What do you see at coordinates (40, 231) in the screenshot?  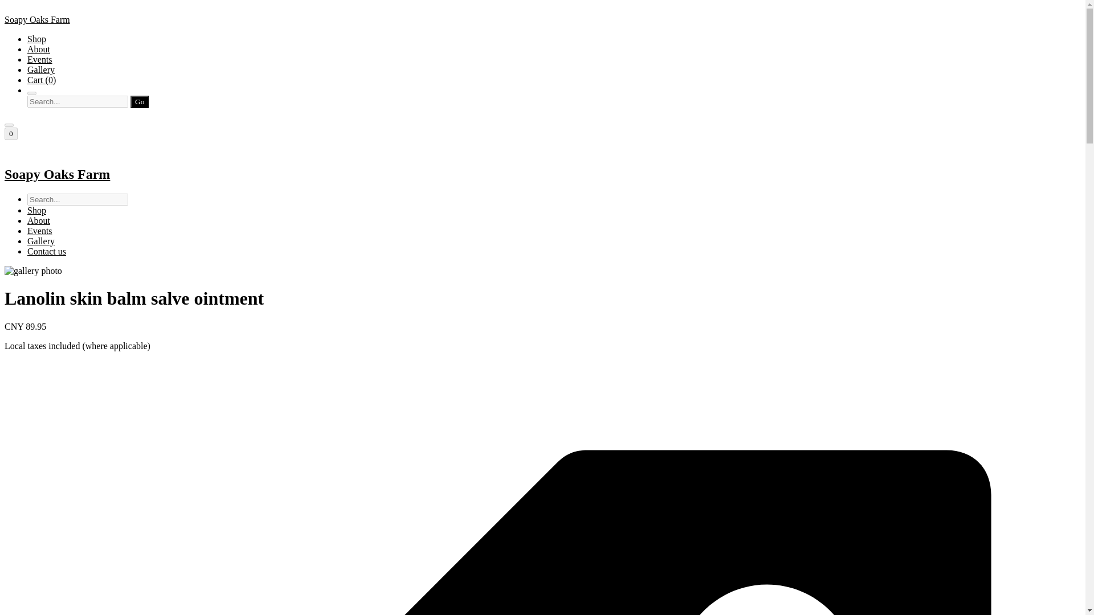 I see `Events` at bounding box center [40, 231].